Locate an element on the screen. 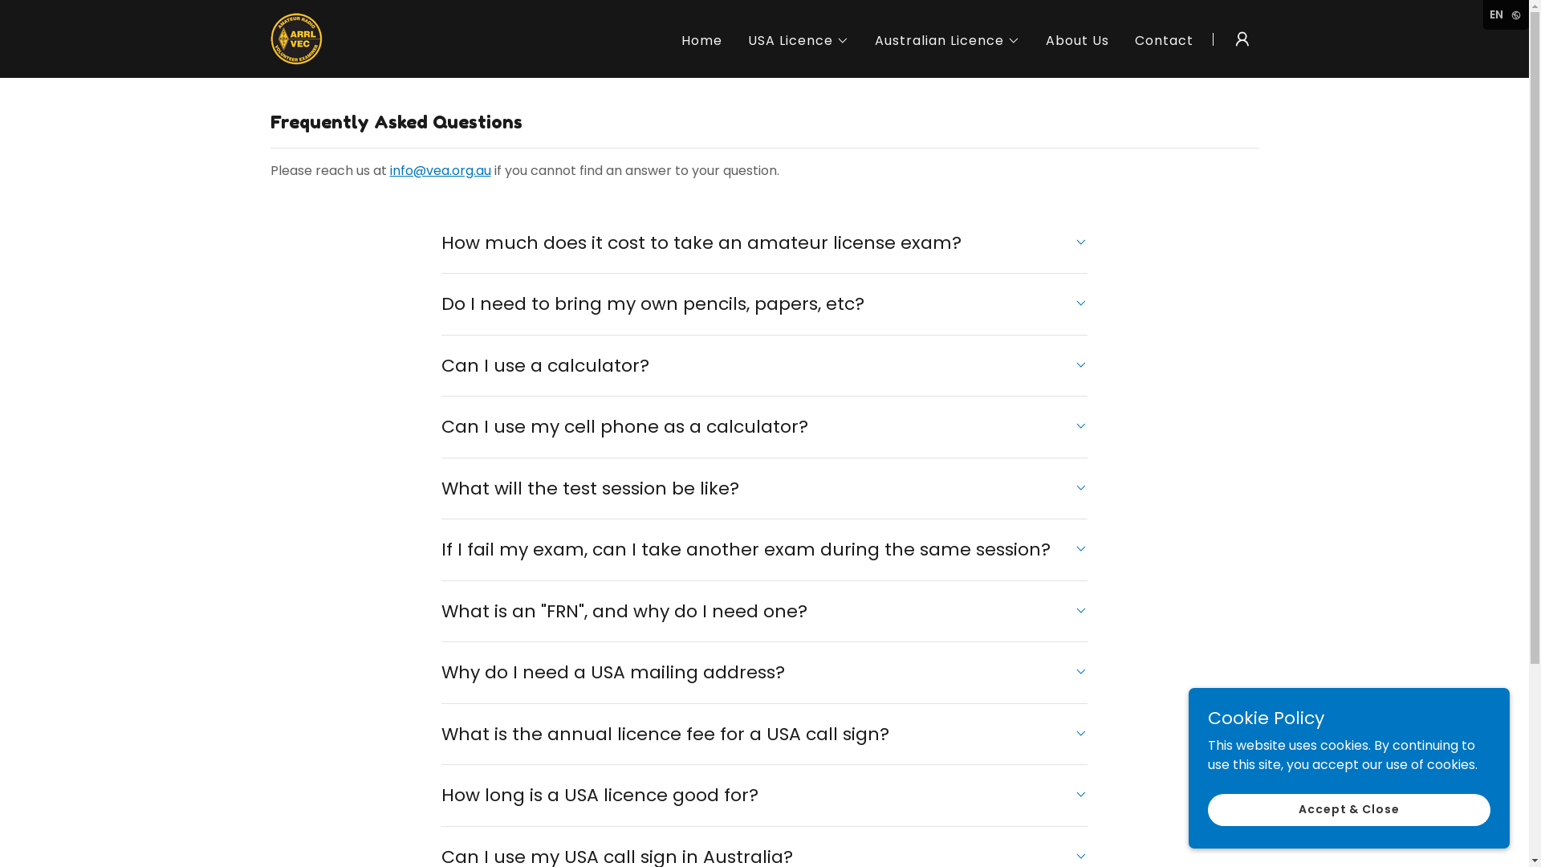 The image size is (1541, 867). What is the annual licence fee for a USA call sign? is located at coordinates (764, 735).